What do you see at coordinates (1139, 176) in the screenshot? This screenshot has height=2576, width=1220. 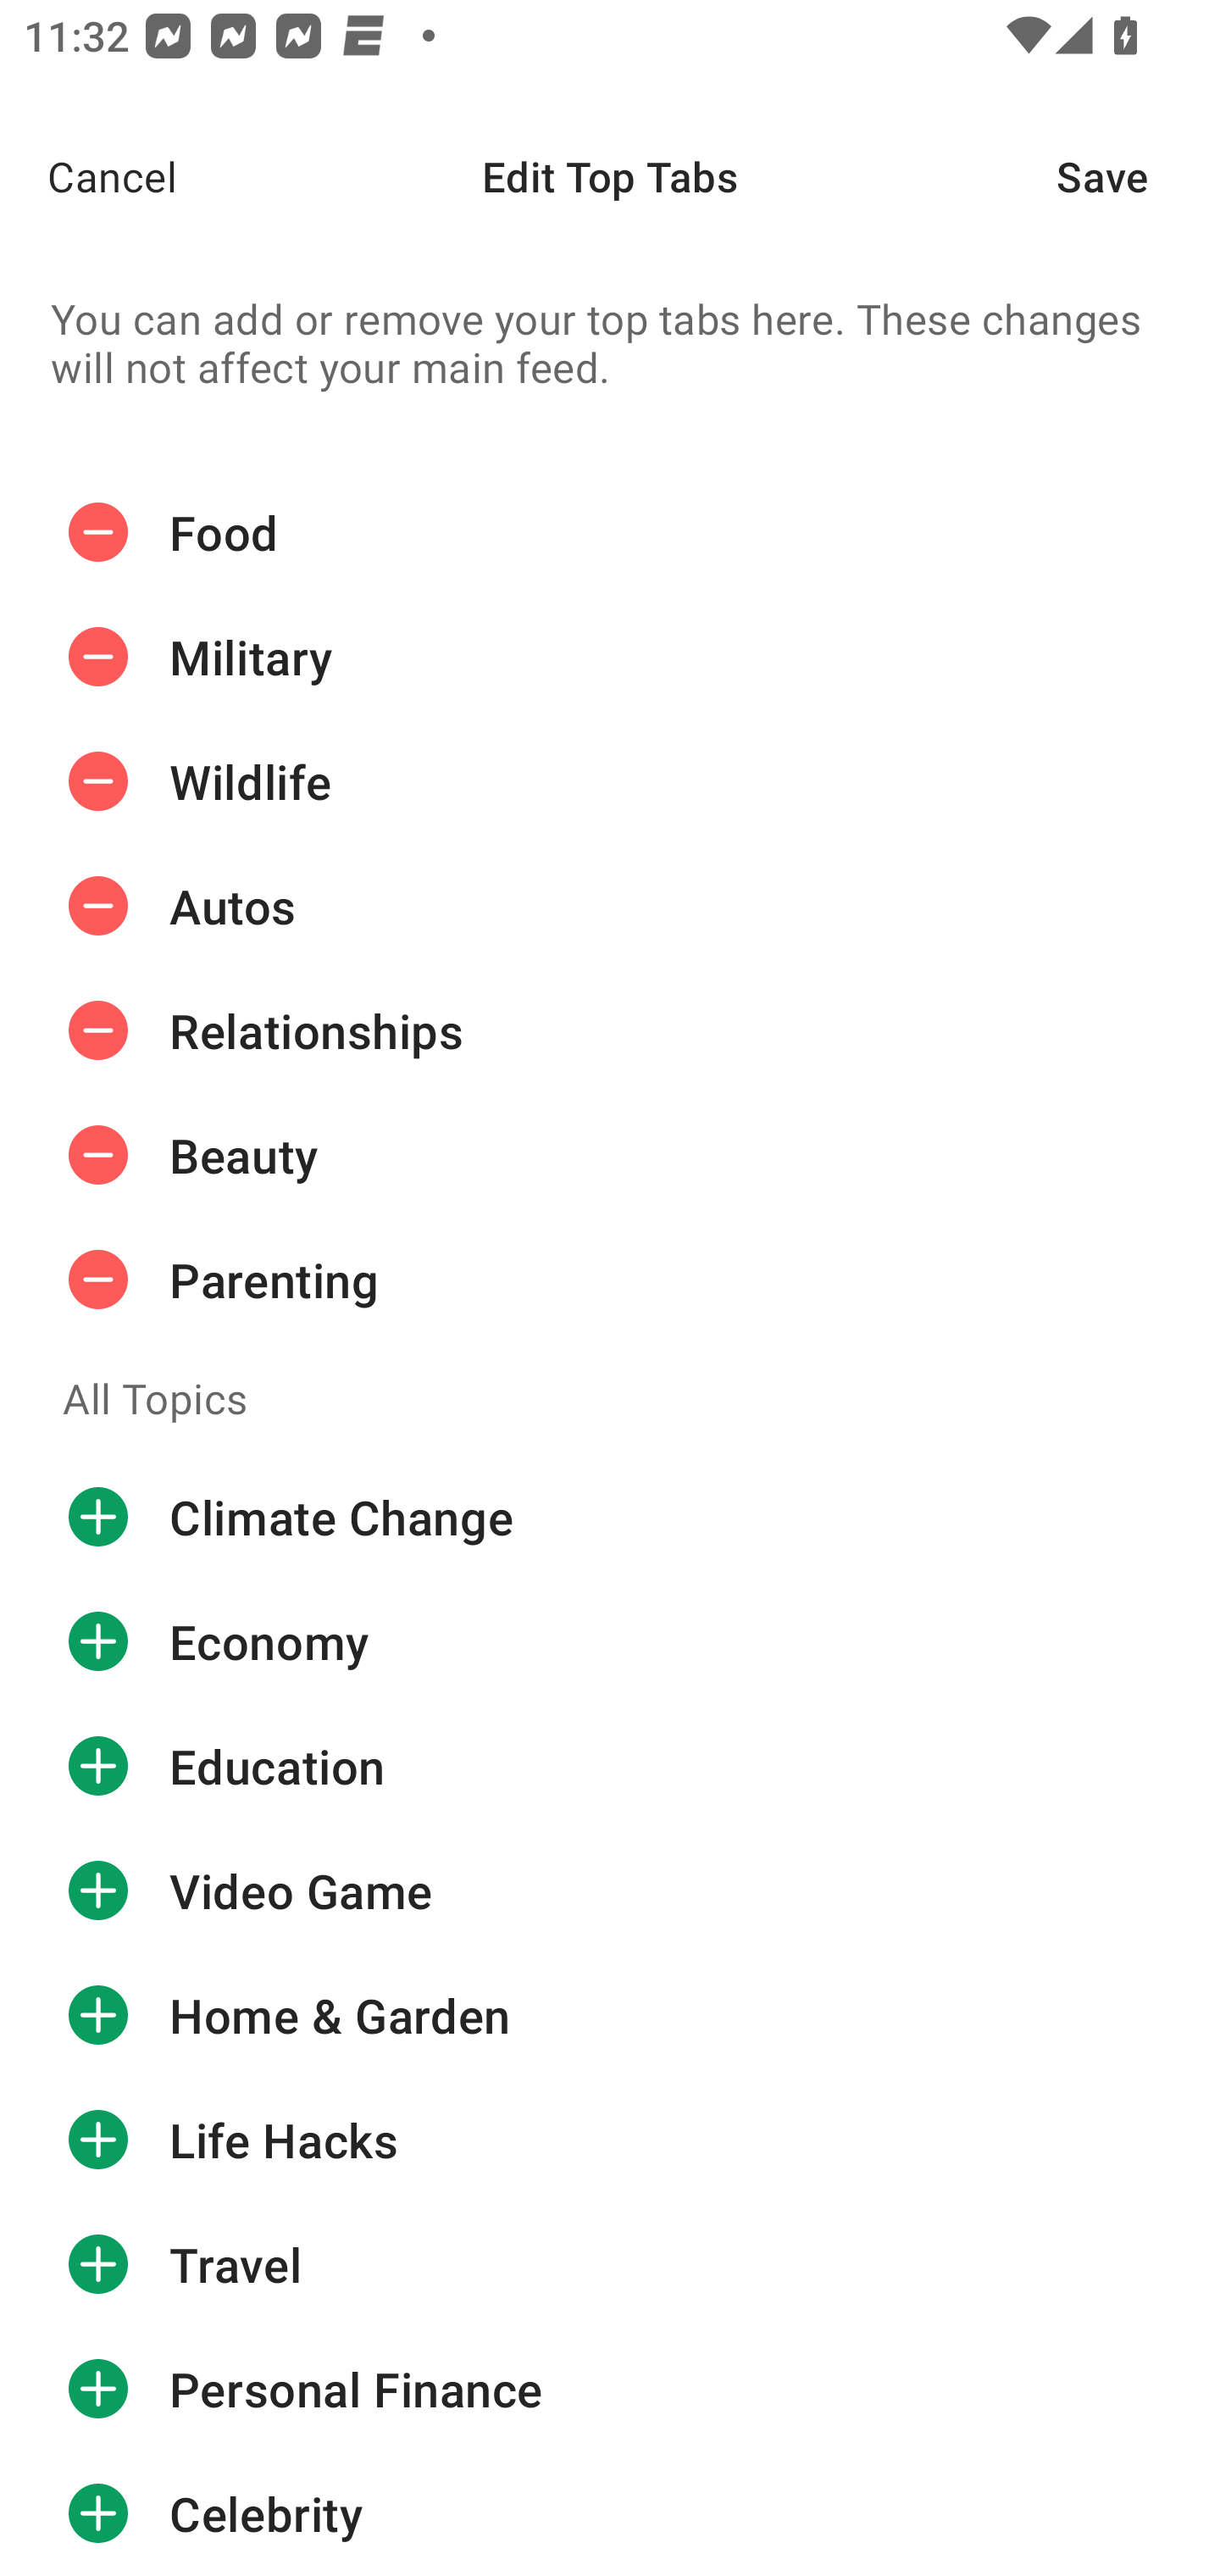 I see `Save` at bounding box center [1139, 176].